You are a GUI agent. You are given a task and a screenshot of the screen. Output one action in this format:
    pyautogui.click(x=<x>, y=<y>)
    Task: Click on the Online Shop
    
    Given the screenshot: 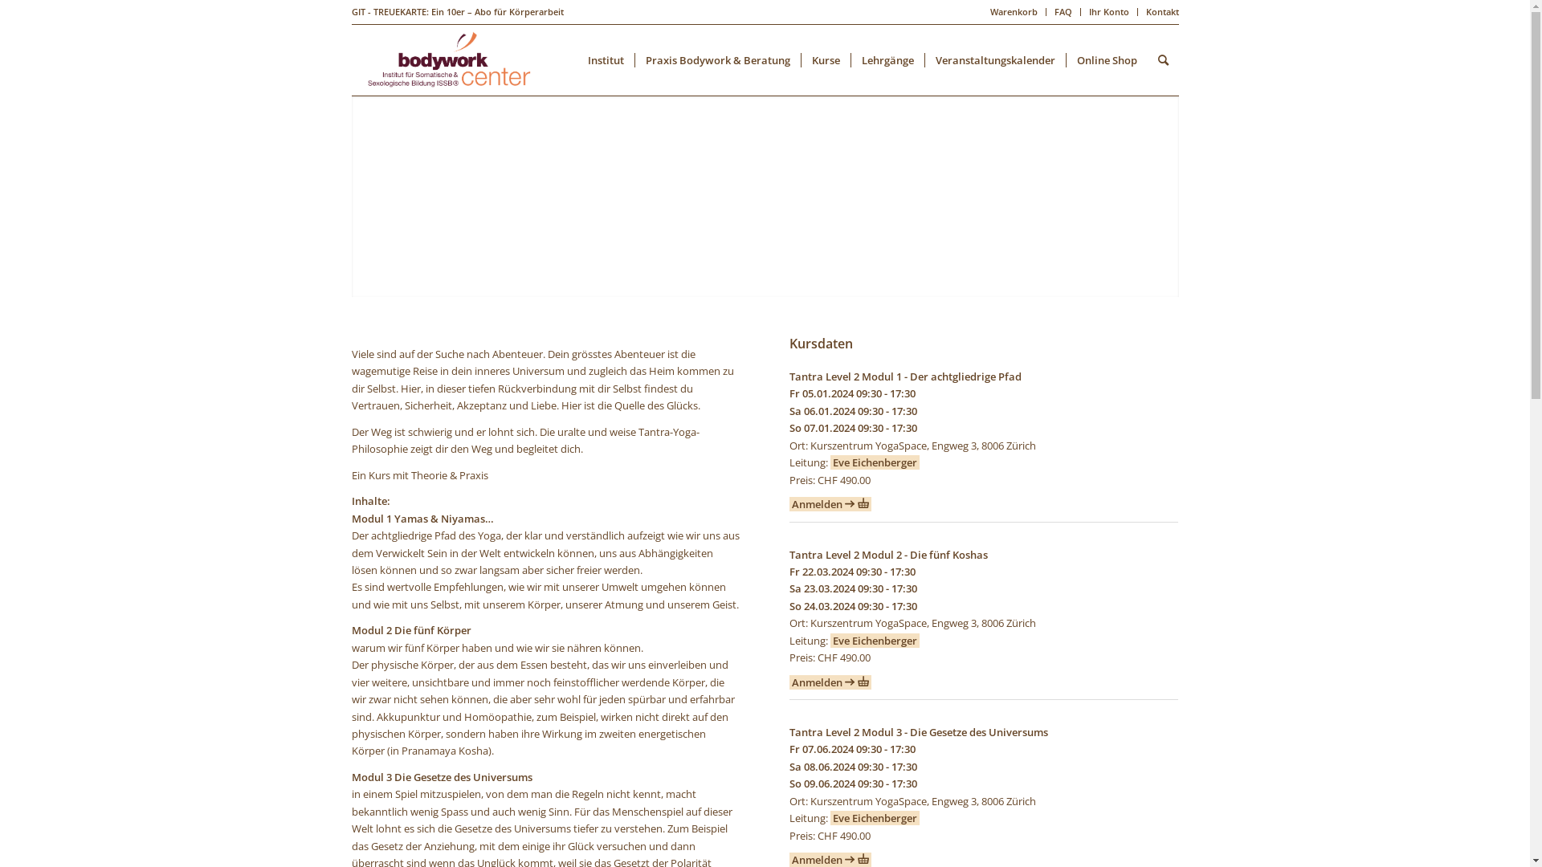 What is the action you would take?
    pyautogui.click(x=1106, y=60)
    